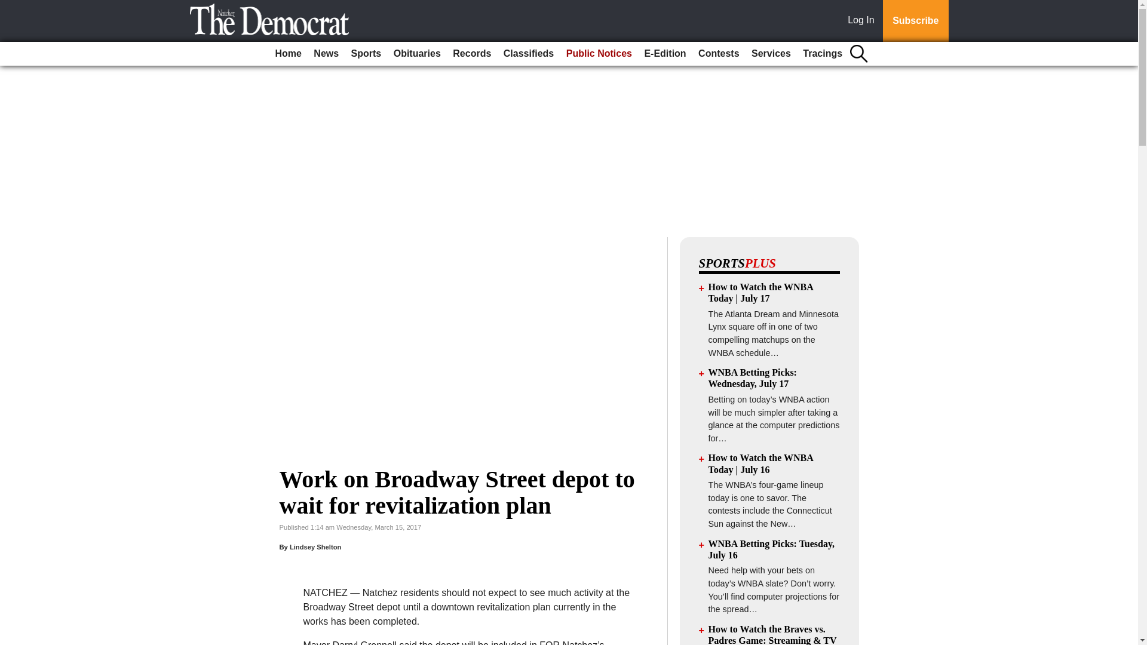 The height and width of the screenshot is (645, 1147). What do you see at coordinates (771, 54) in the screenshot?
I see `Services` at bounding box center [771, 54].